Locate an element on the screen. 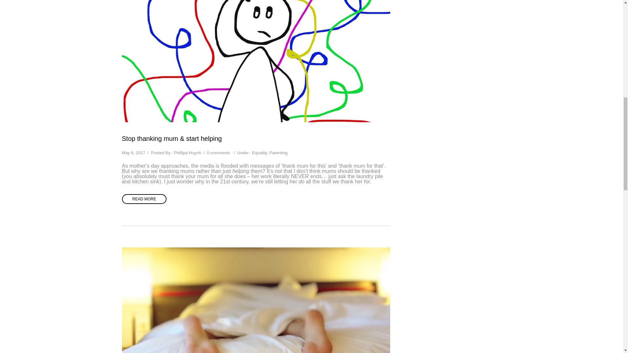 The image size is (628, 353). 0 comments is located at coordinates (218, 153).